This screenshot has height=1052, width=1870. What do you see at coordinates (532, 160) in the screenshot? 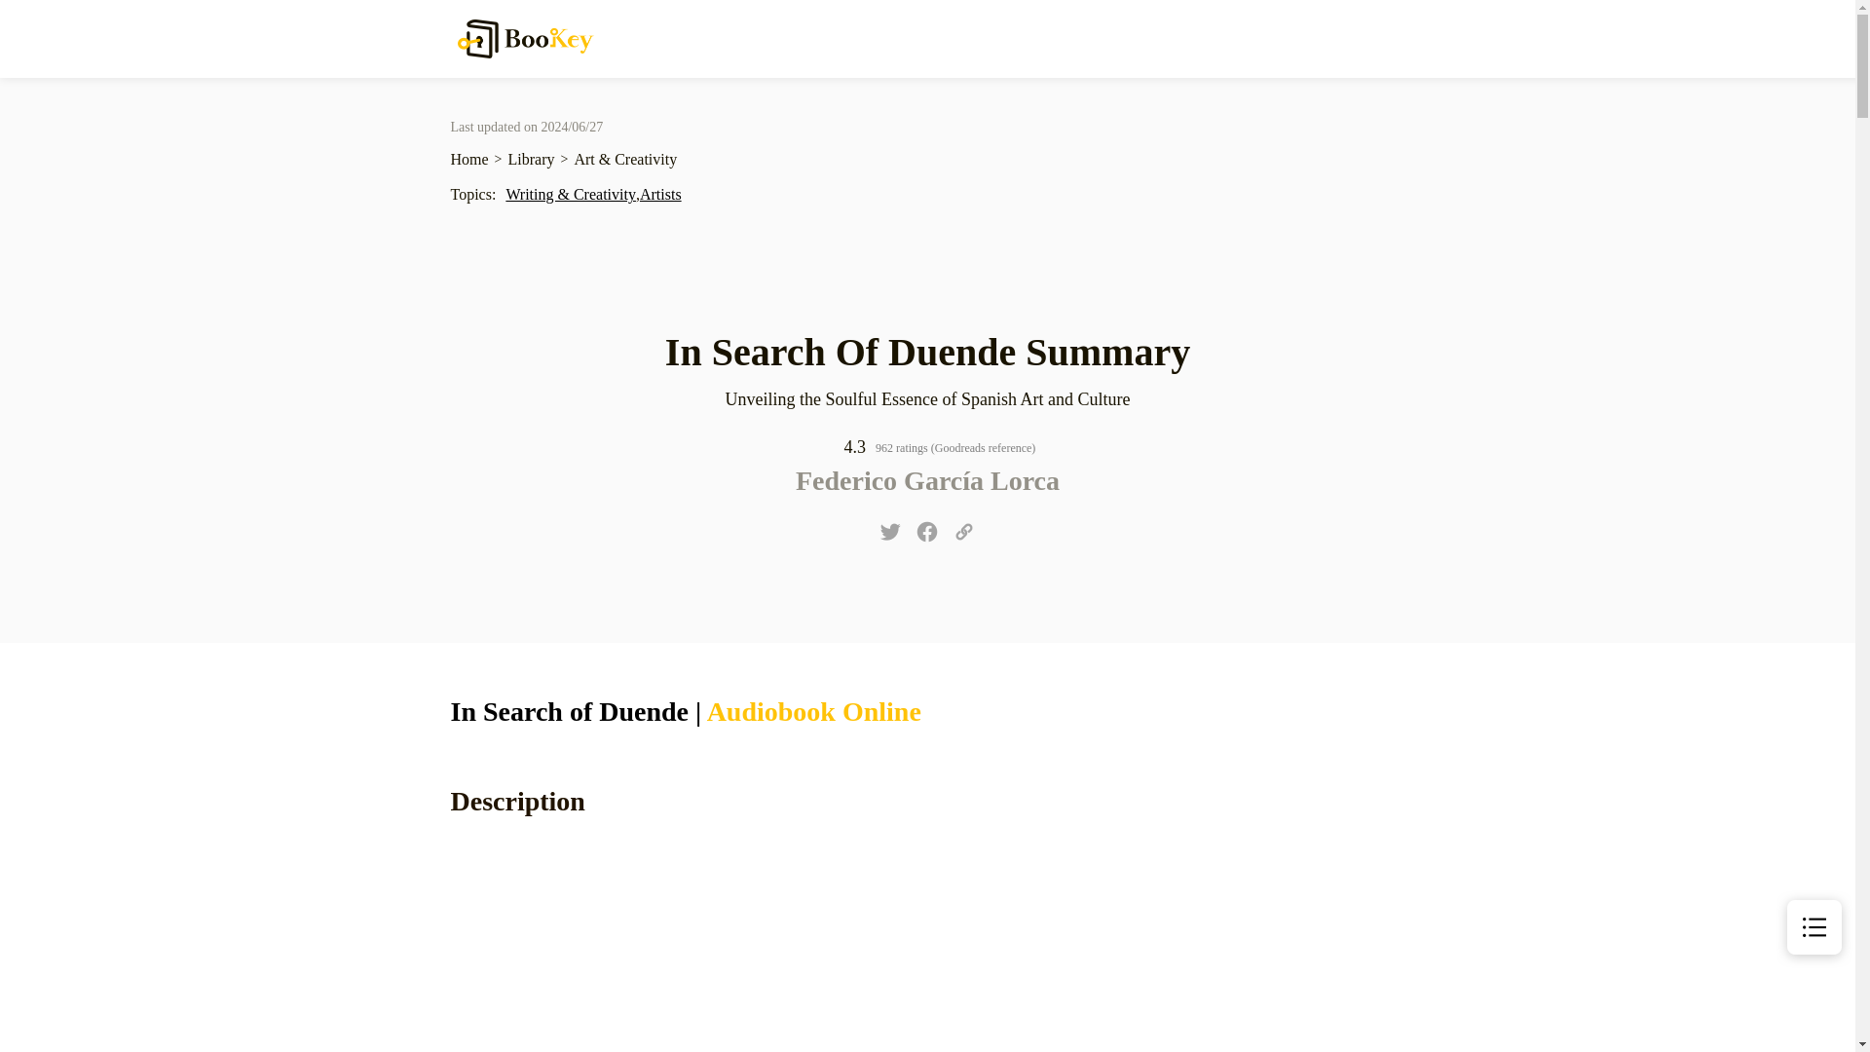
I see `Library` at bounding box center [532, 160].